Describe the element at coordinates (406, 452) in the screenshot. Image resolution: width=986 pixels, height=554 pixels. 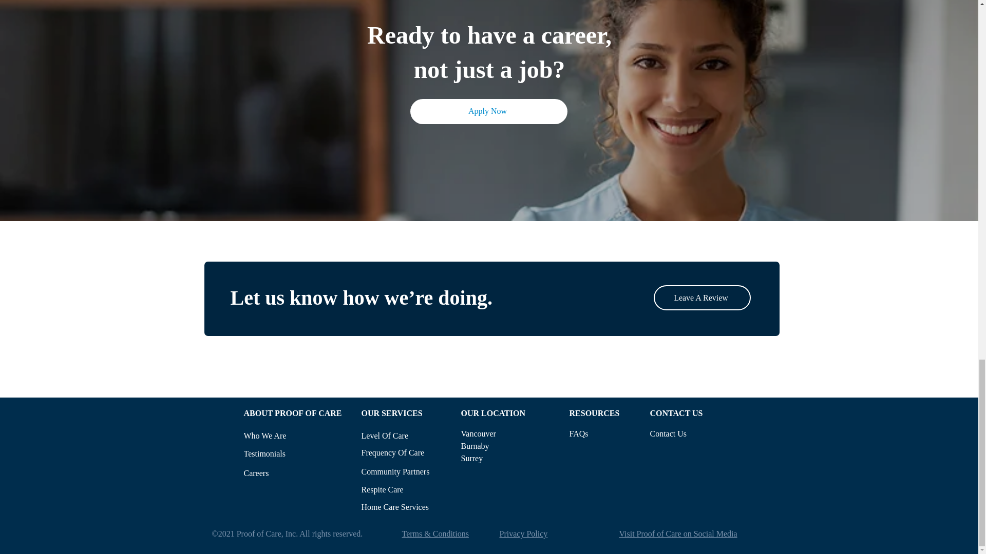
I see `Frequency Of Care` at that location.